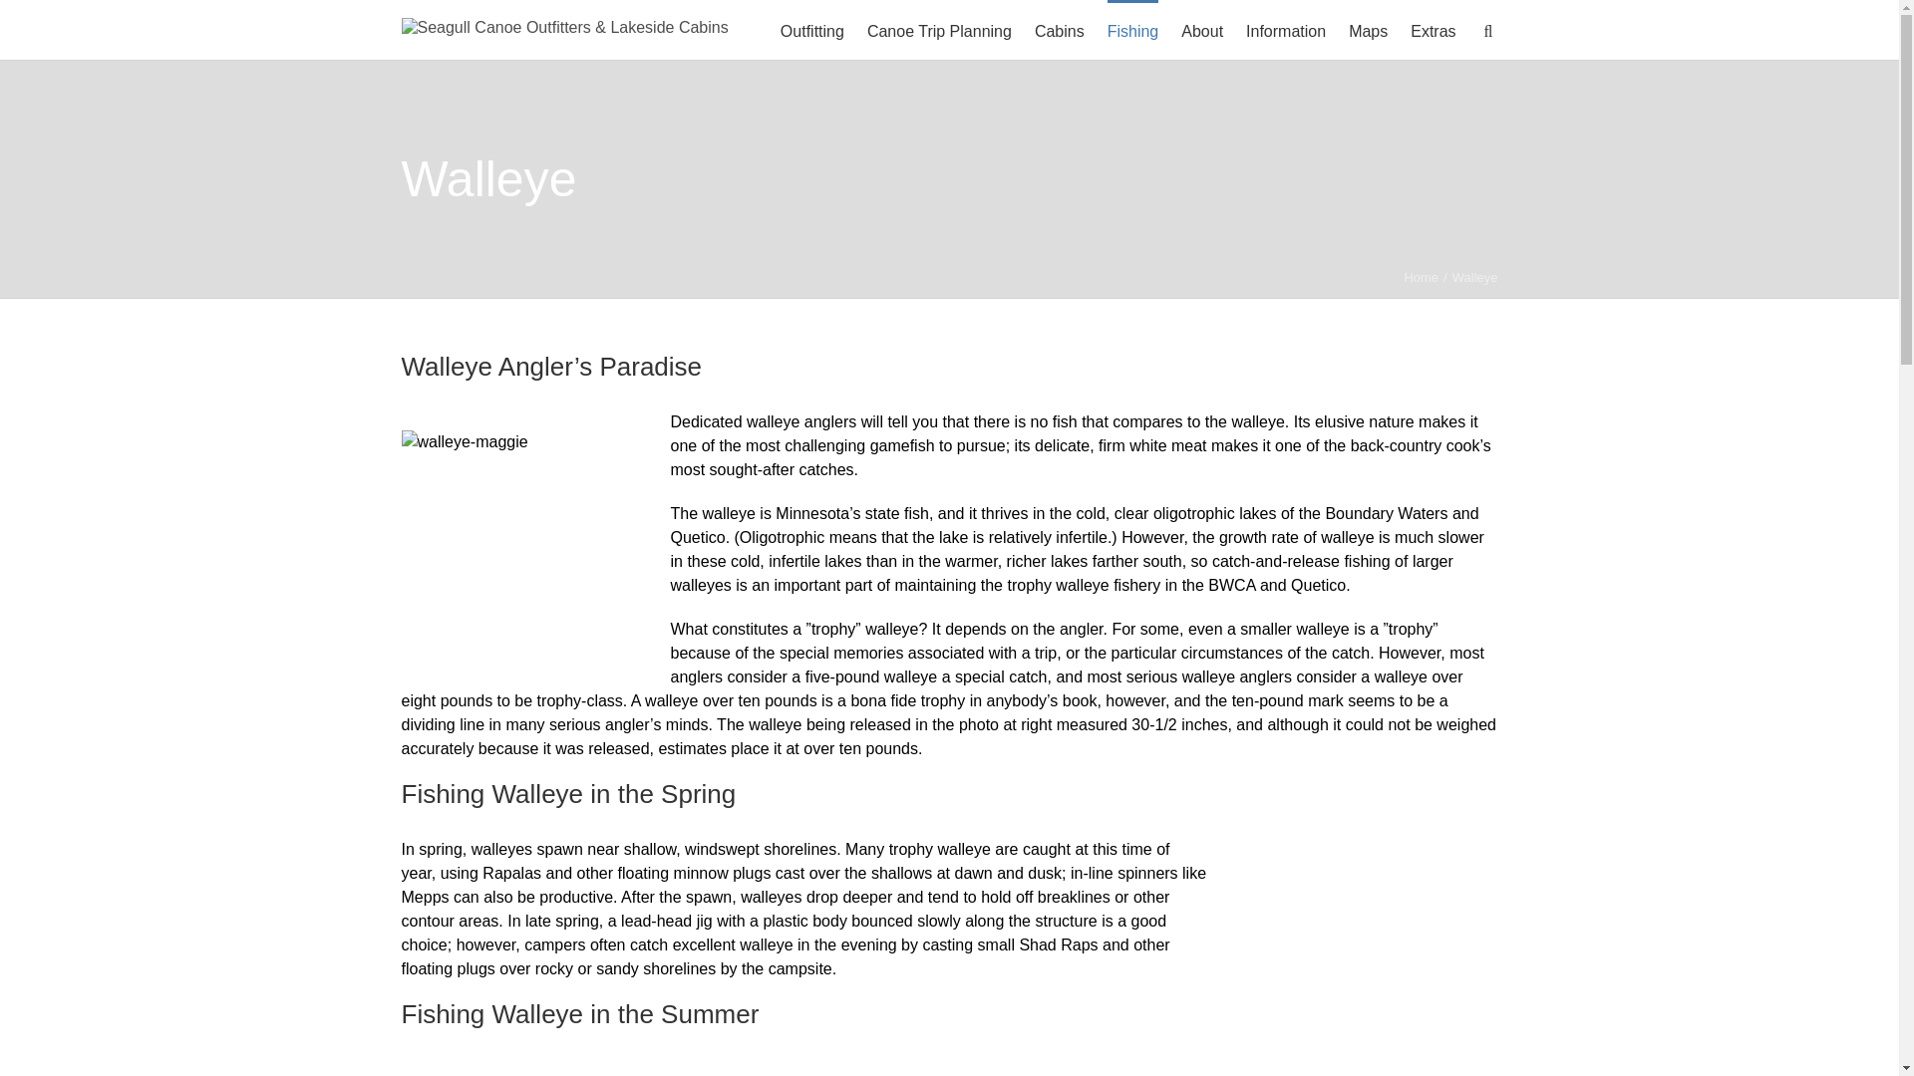 The width and height of the screenshot is (1914, 1076). What do you see at coordinates (811, 30) in the screenshot?
I see `Outfitting` at bounding box center [811, 30].